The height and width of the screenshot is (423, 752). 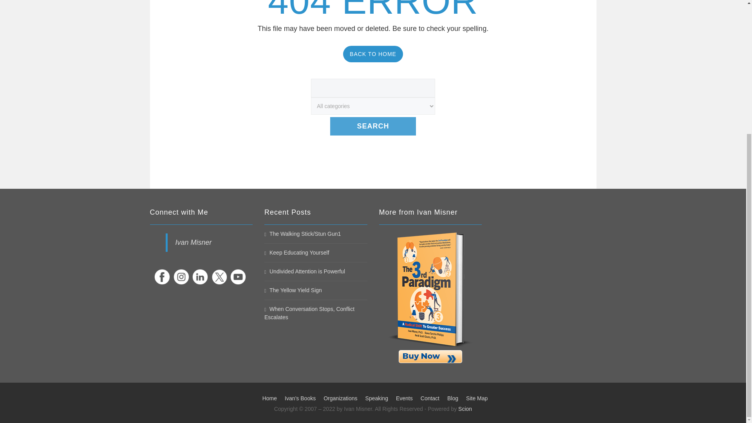 I want to click on BACK TO HOME, so click(x=373, y=54).